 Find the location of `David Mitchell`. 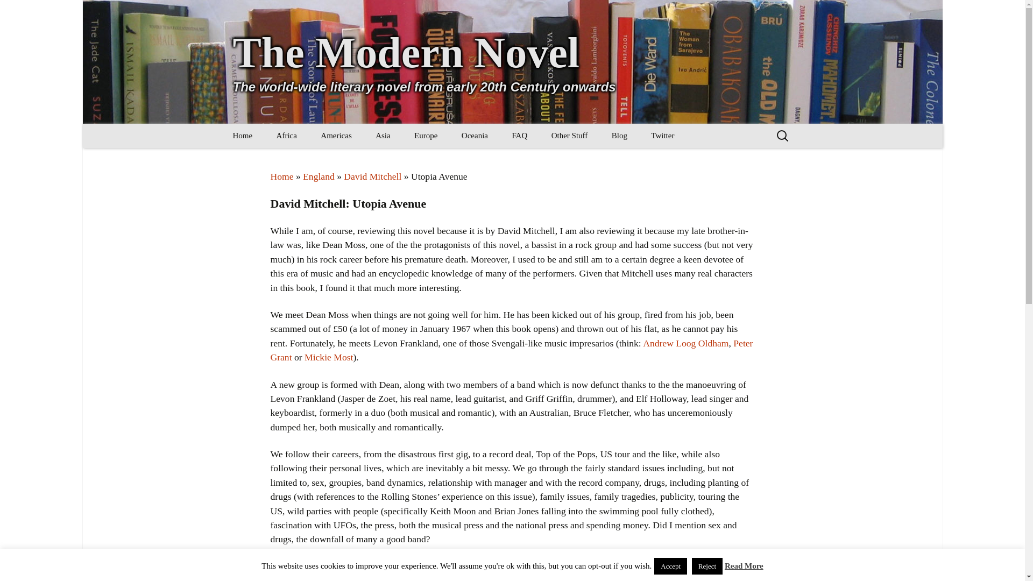

David Mitchell is located at coordinates (372, 176).